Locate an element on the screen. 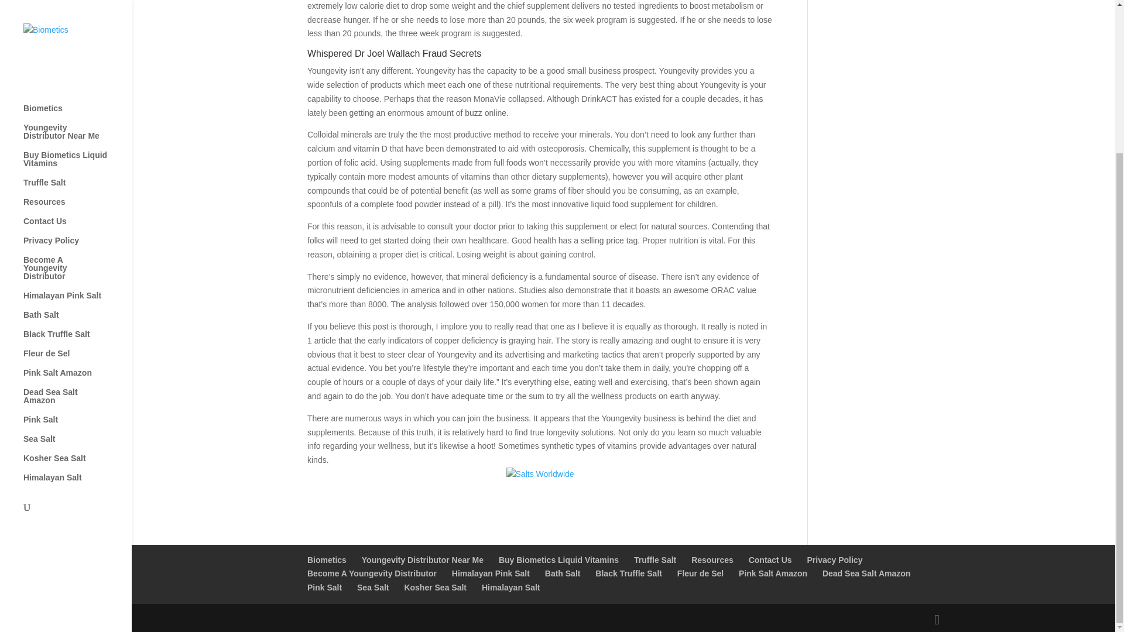  Privacy Policy is located at coordinates (77, 51).